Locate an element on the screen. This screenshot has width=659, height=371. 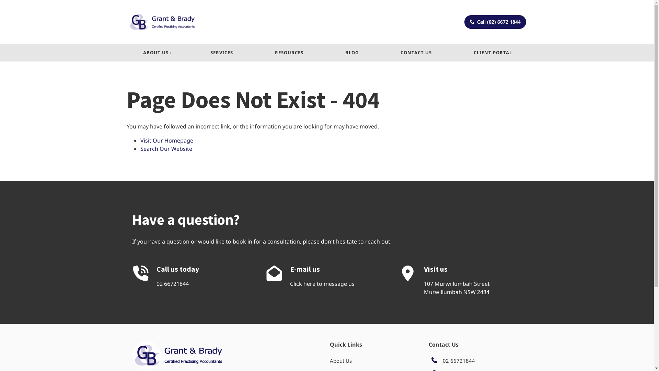
CALL (02) 6672 1844 is located at coordinates (495, 22).